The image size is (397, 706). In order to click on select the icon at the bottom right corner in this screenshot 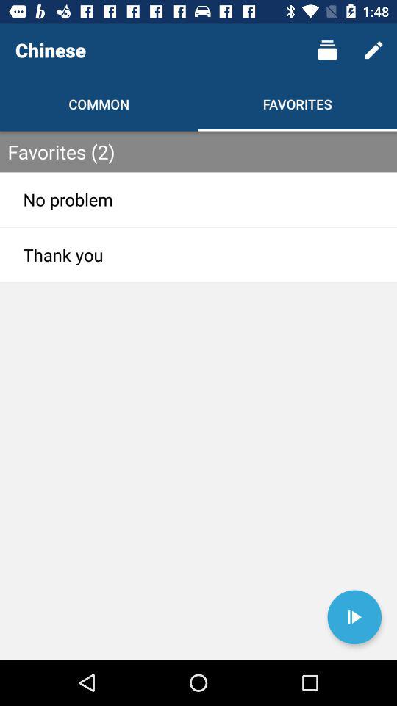, I will do `click(354, 617)`.